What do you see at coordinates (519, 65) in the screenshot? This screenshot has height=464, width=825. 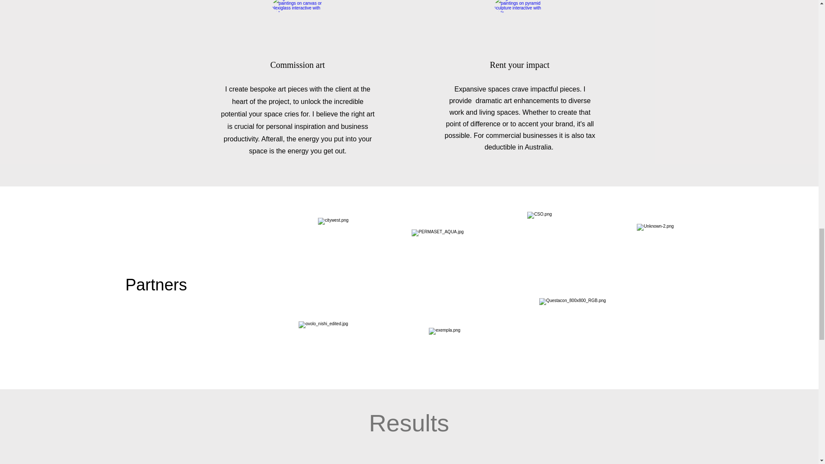 I see `Rent your impact` at bounding box center [519, 65].